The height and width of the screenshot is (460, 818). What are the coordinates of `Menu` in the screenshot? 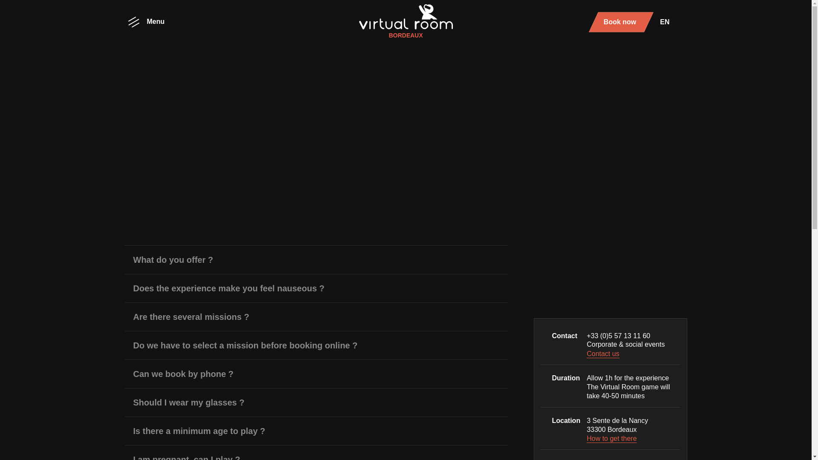 It's located at (144, 22).